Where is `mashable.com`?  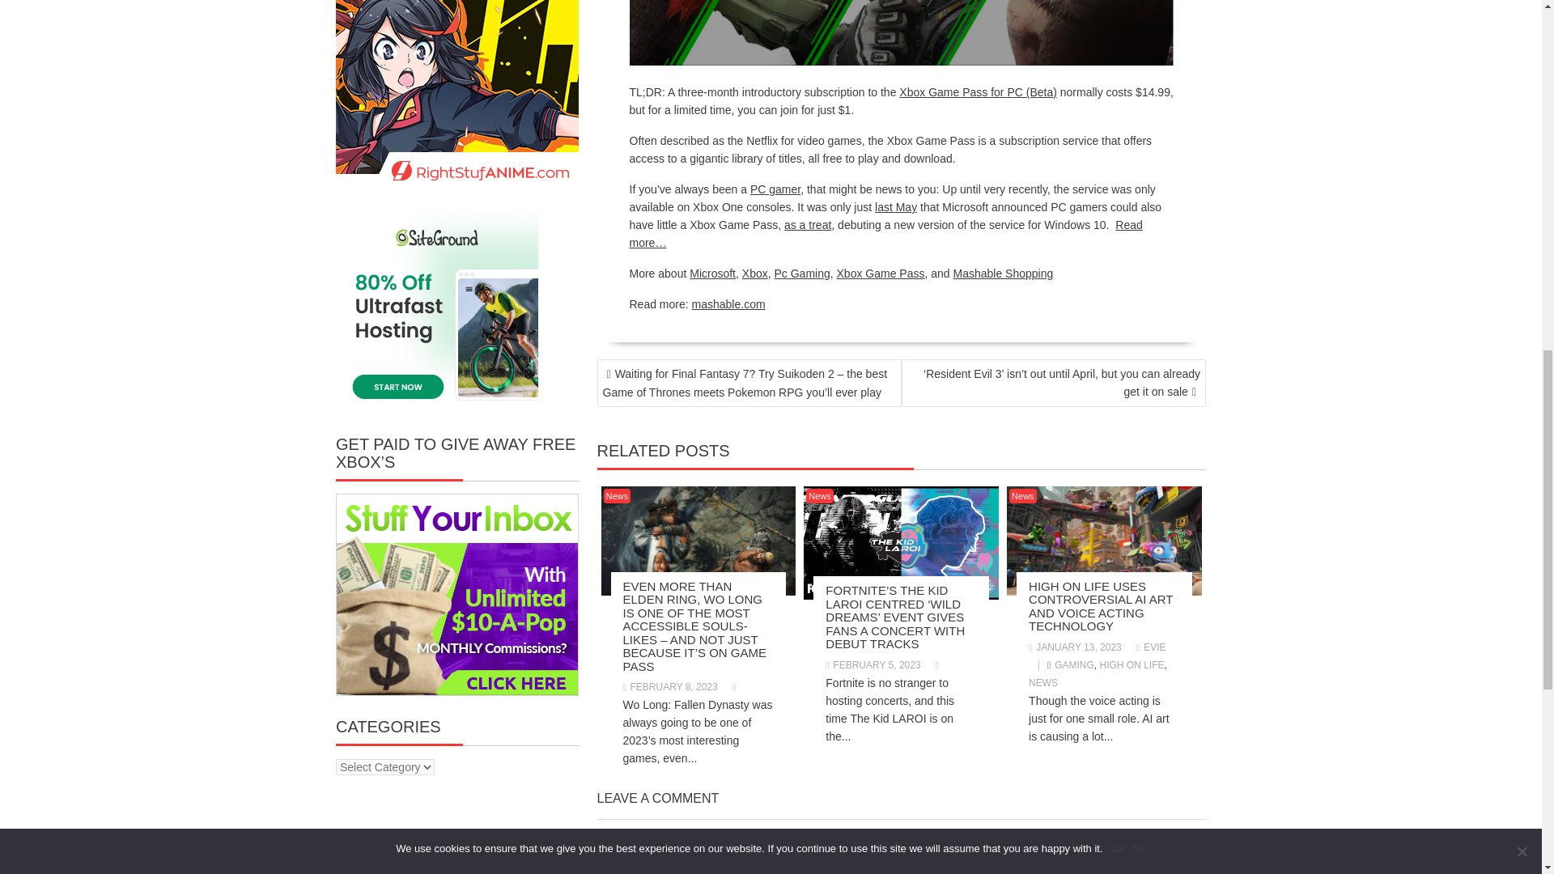
mashable.com is located at coordinates (728, 304).